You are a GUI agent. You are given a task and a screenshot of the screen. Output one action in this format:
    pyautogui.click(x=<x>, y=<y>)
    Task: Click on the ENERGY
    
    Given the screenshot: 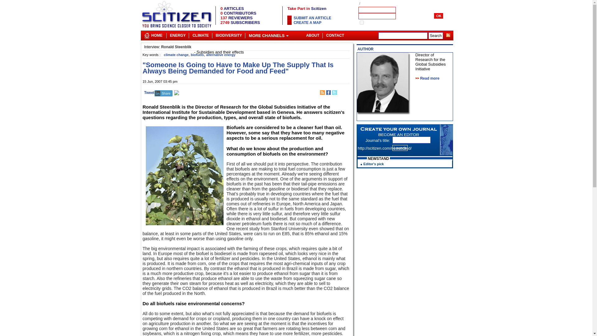 What is the action you would take?
    pyautogui.click(x=177, y=34)
    